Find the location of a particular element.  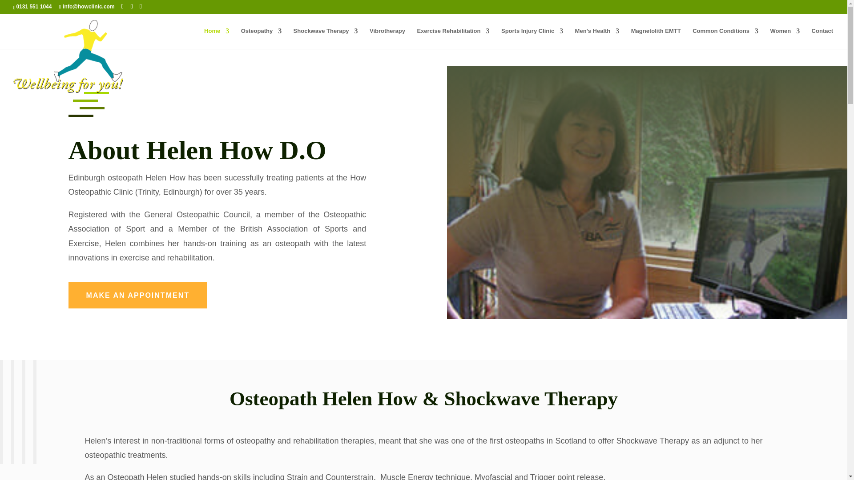

Sports Injury Clinic is located at coordinates (532, 38).